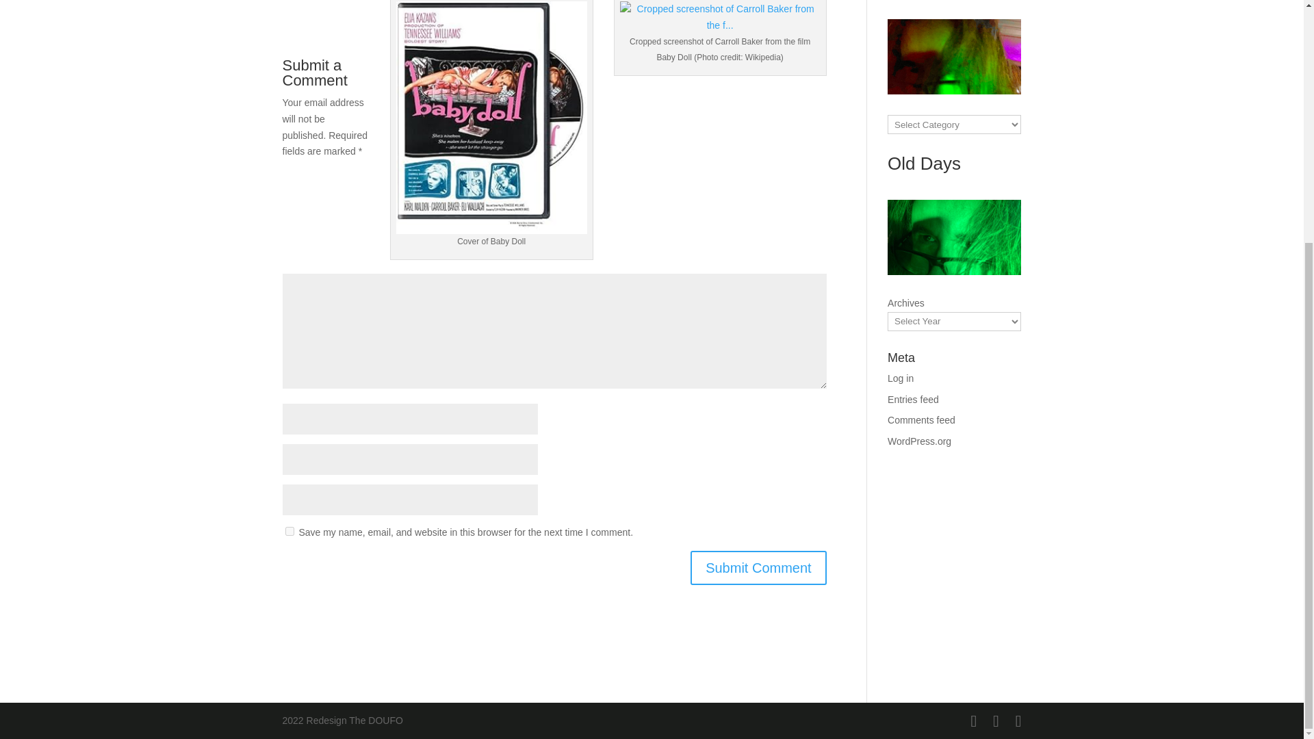 Image resolution: width=1314 pixels, height=739 pixels. I want to click on yes, so click(289, 531).